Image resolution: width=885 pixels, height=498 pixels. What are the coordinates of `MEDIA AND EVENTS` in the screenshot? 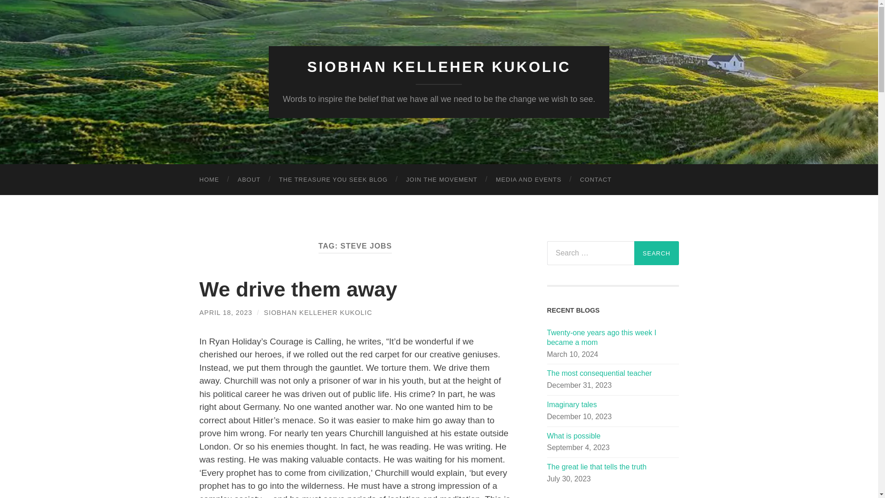 It's located at (529, 180).